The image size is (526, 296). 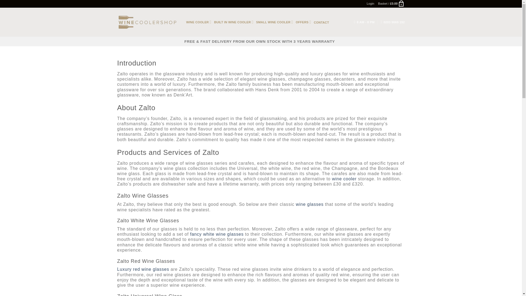 I want to click on fancy white wine glasses, so click(x=216, y=234).